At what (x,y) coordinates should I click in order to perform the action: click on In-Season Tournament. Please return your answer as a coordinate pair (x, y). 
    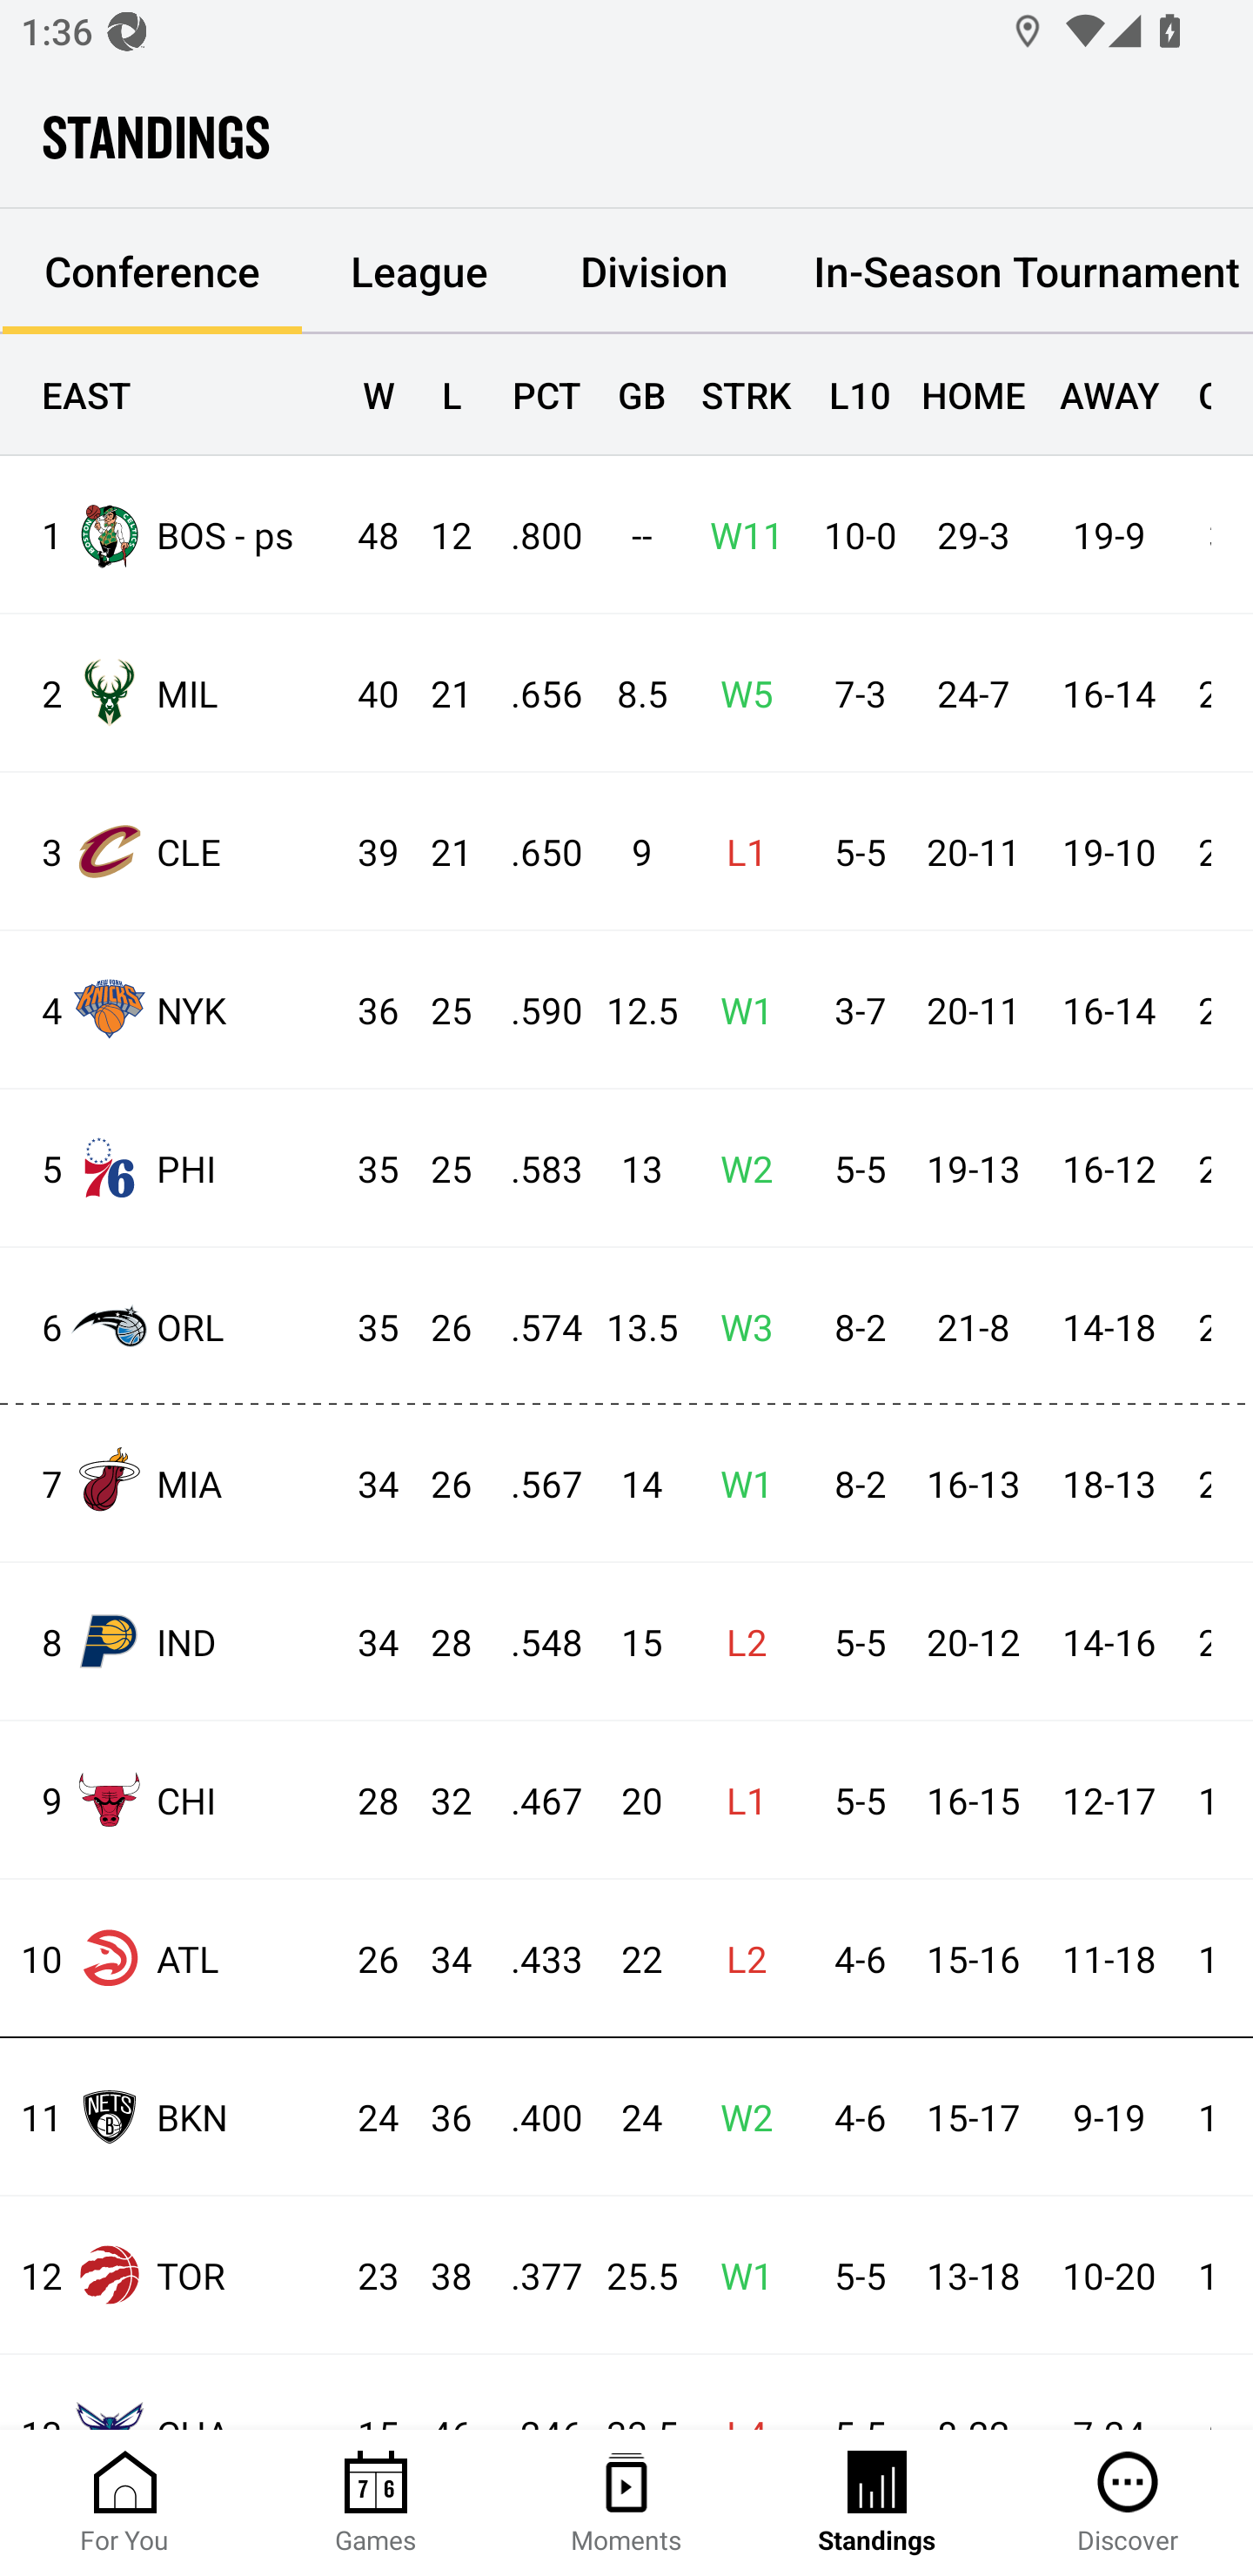
    Looking at the image, I should click on (1013, 272).